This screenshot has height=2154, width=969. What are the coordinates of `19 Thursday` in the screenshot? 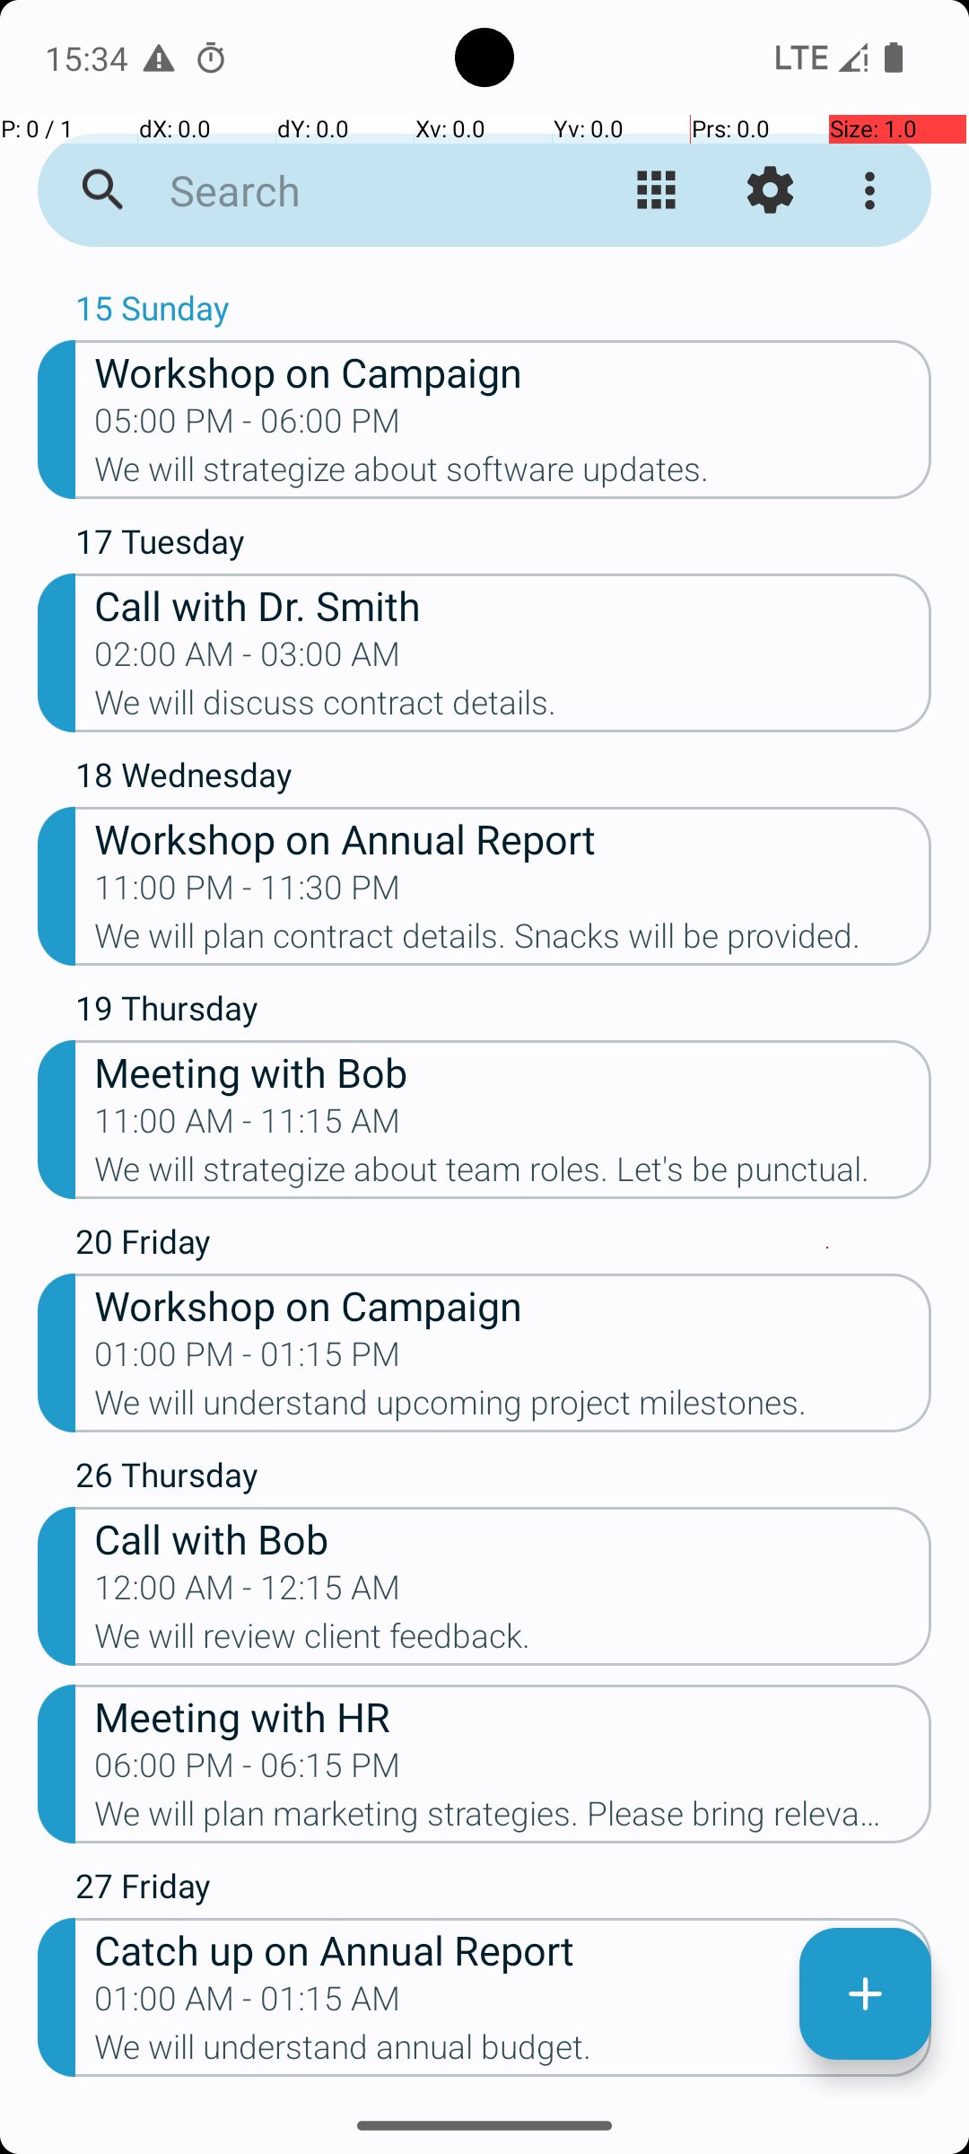 It's located at (503, 1012).